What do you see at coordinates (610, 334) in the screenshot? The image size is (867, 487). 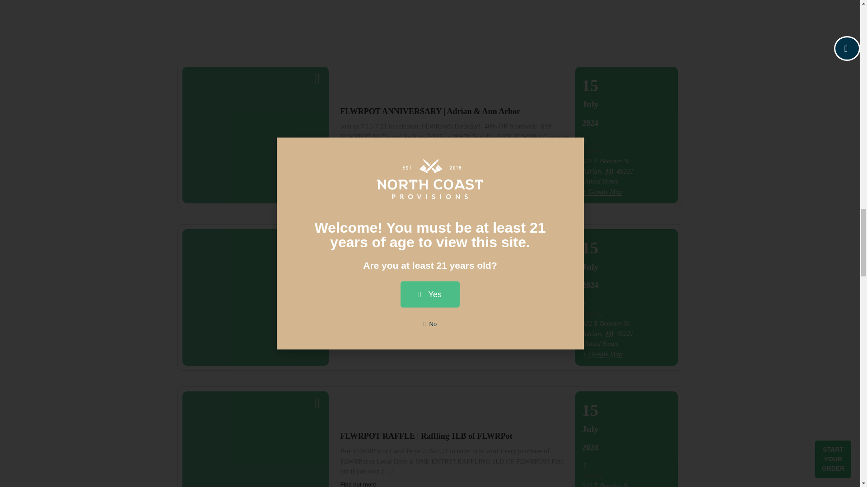 I see `Michigan` at bounding box center [610, 334].